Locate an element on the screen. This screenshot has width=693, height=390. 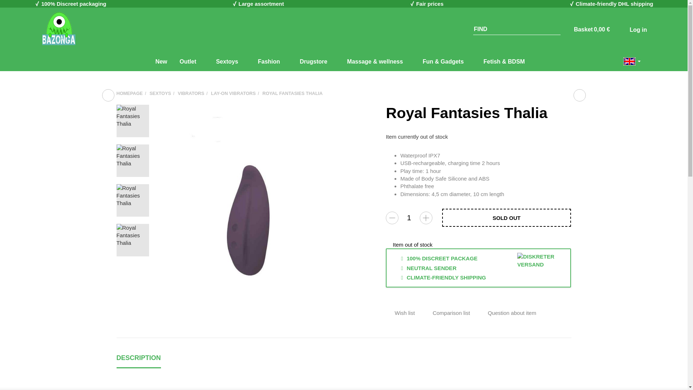
1 is located at coordinates (409, 218).